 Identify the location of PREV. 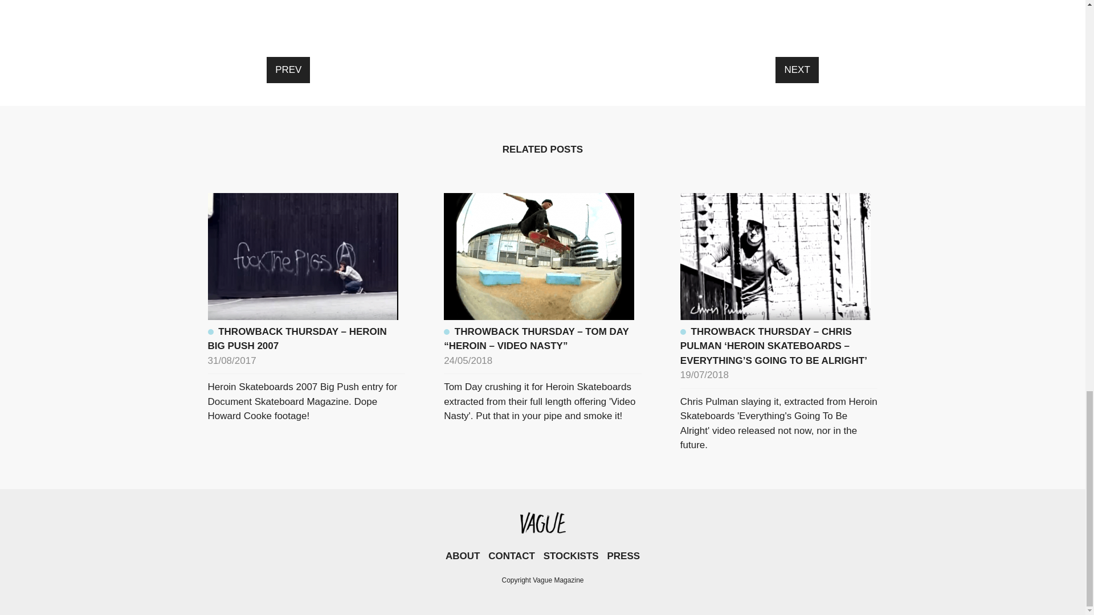
(288, 69).